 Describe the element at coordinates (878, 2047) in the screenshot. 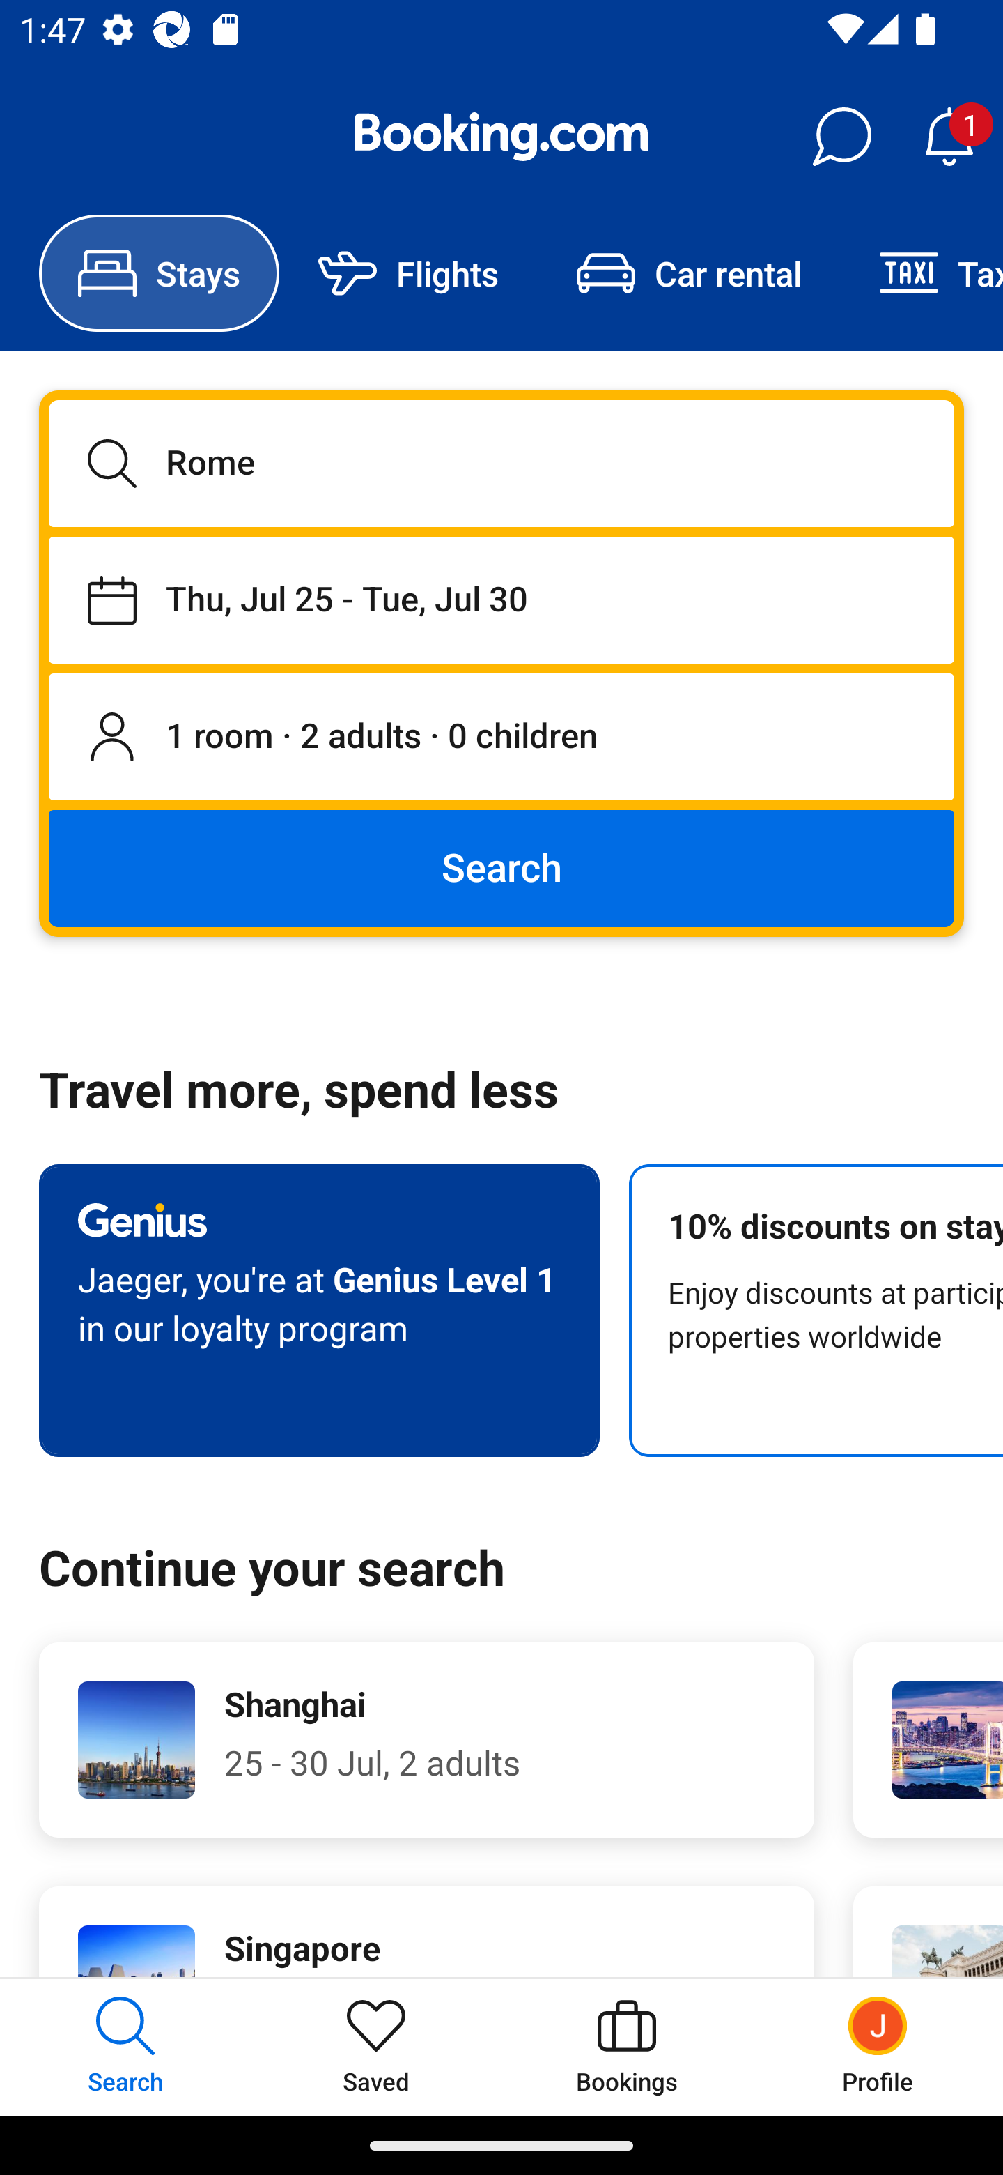

I see `Profile` at that location.